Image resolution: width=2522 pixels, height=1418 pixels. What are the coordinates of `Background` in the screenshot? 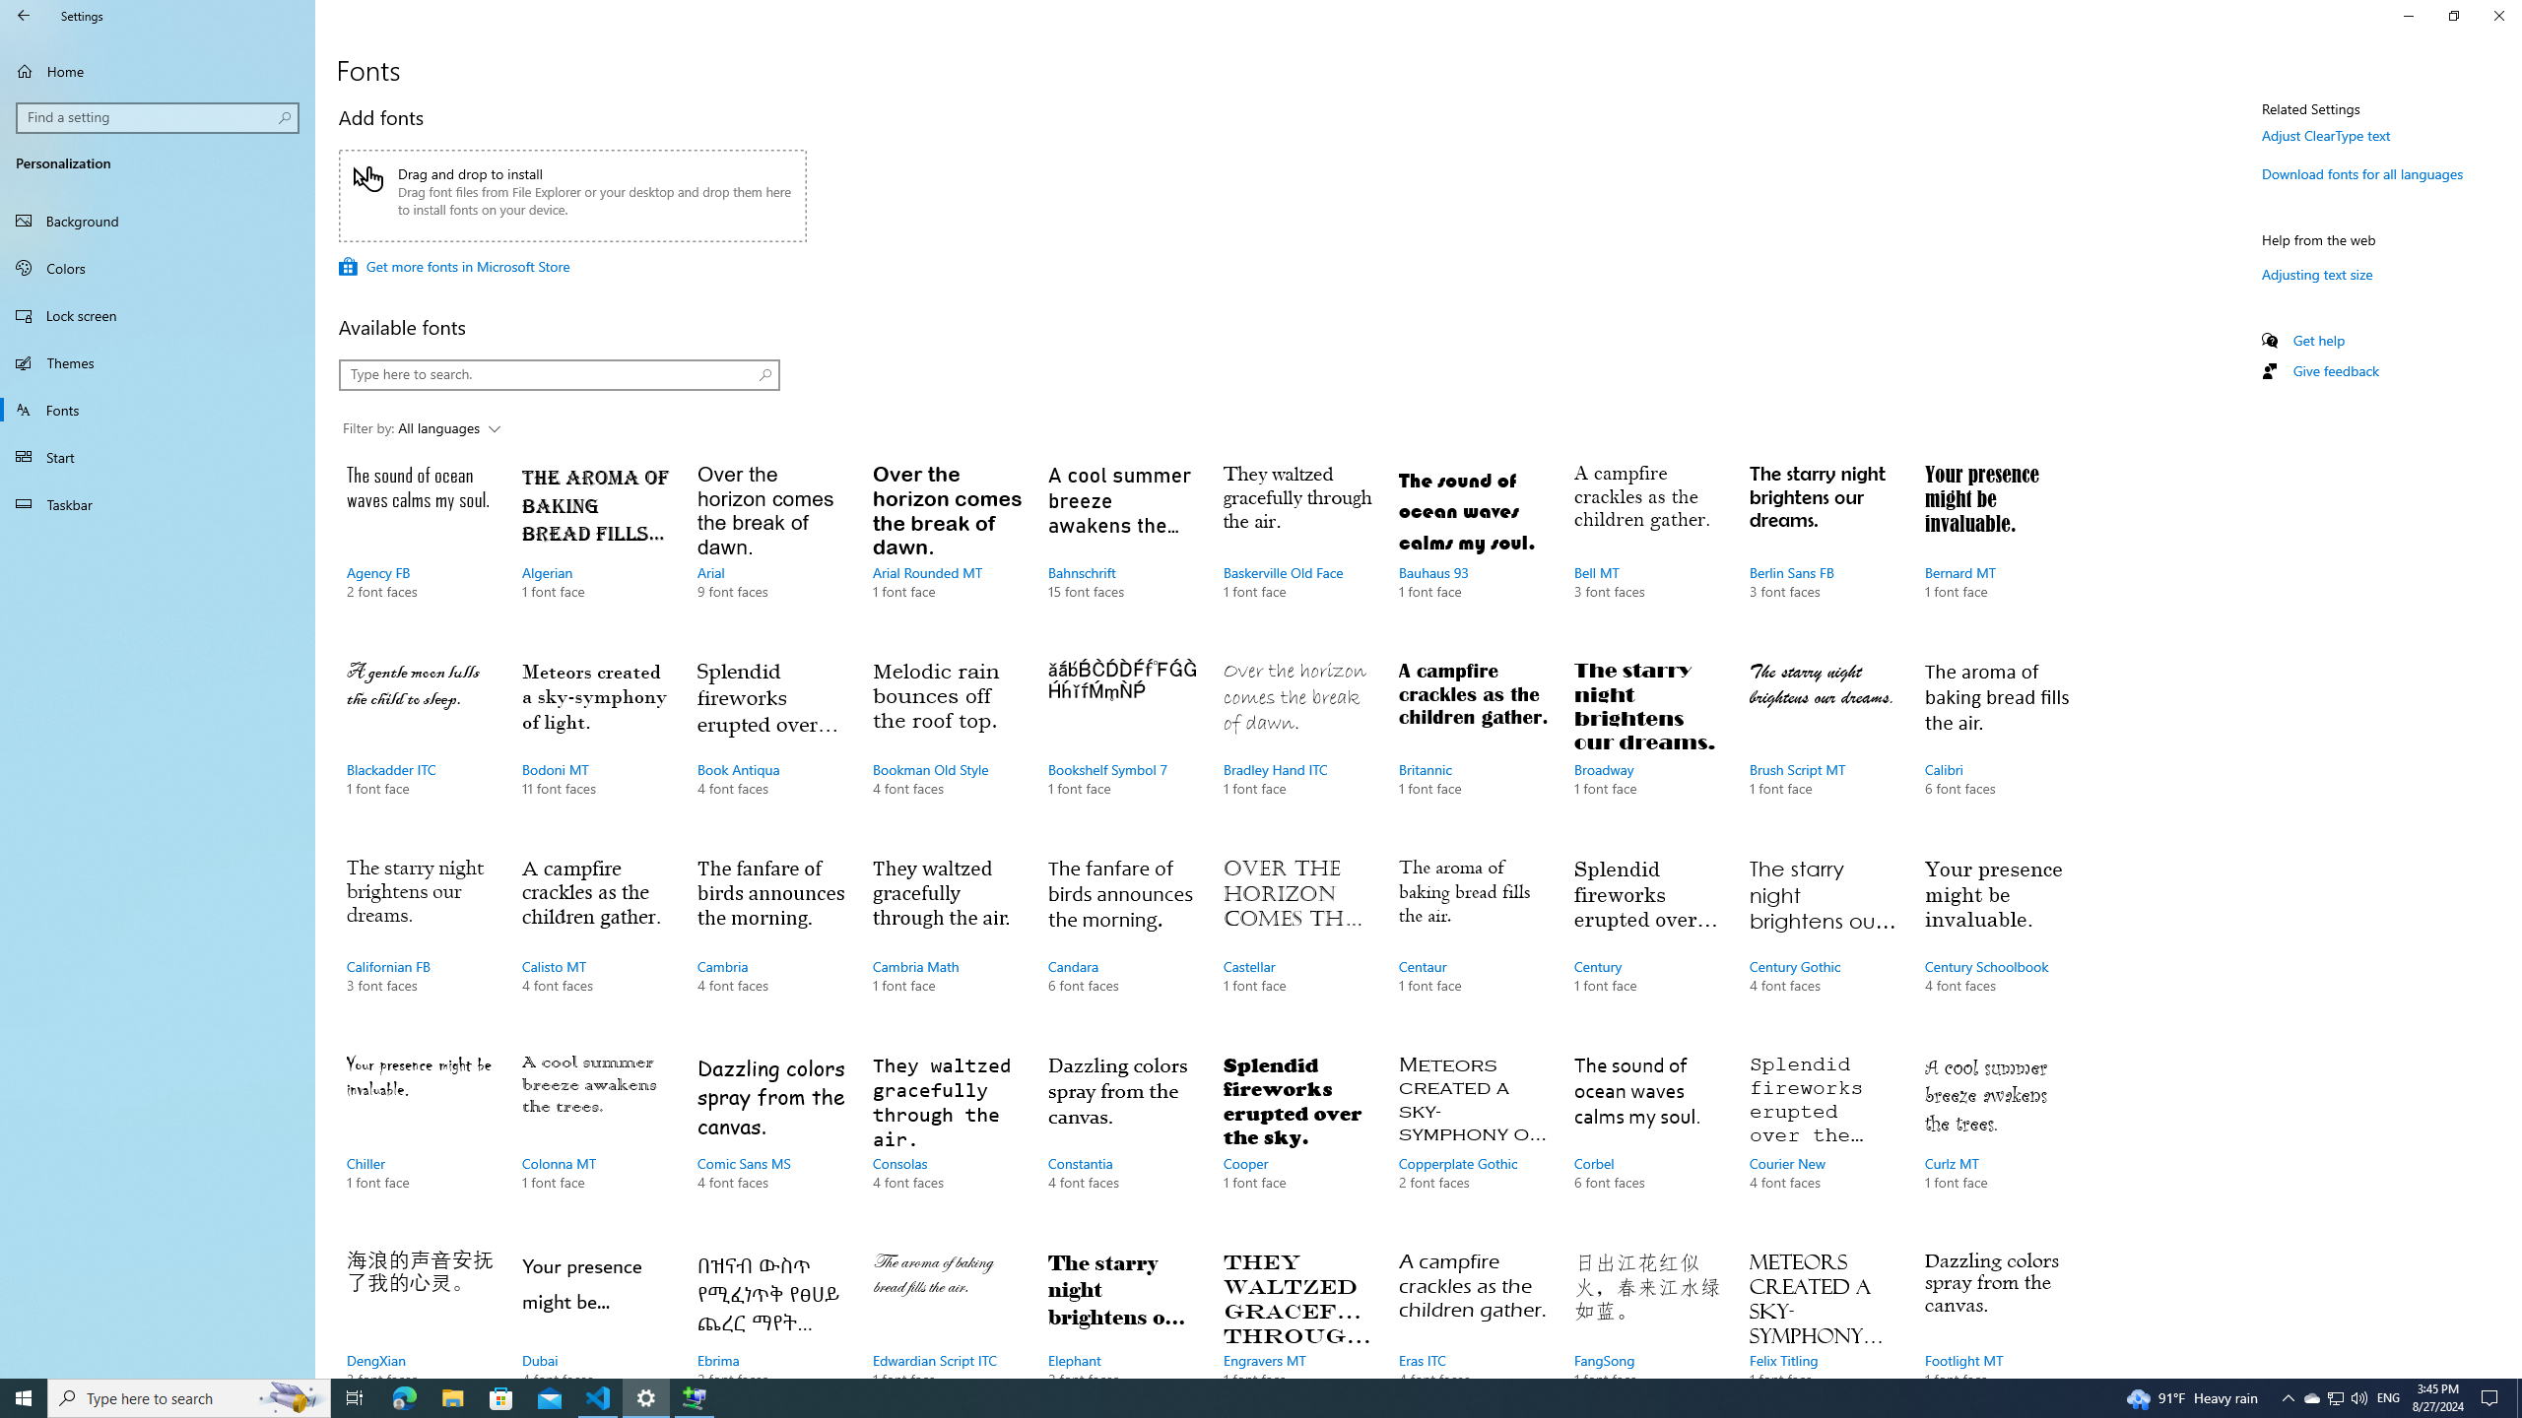 It's located at (158, 221).